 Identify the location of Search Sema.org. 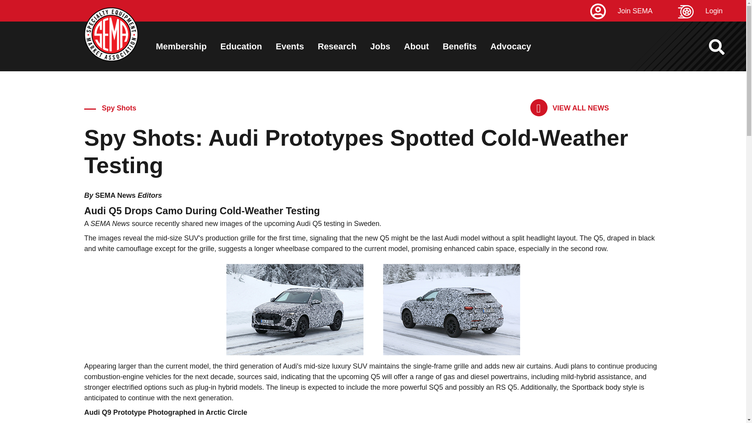
(724, 47).